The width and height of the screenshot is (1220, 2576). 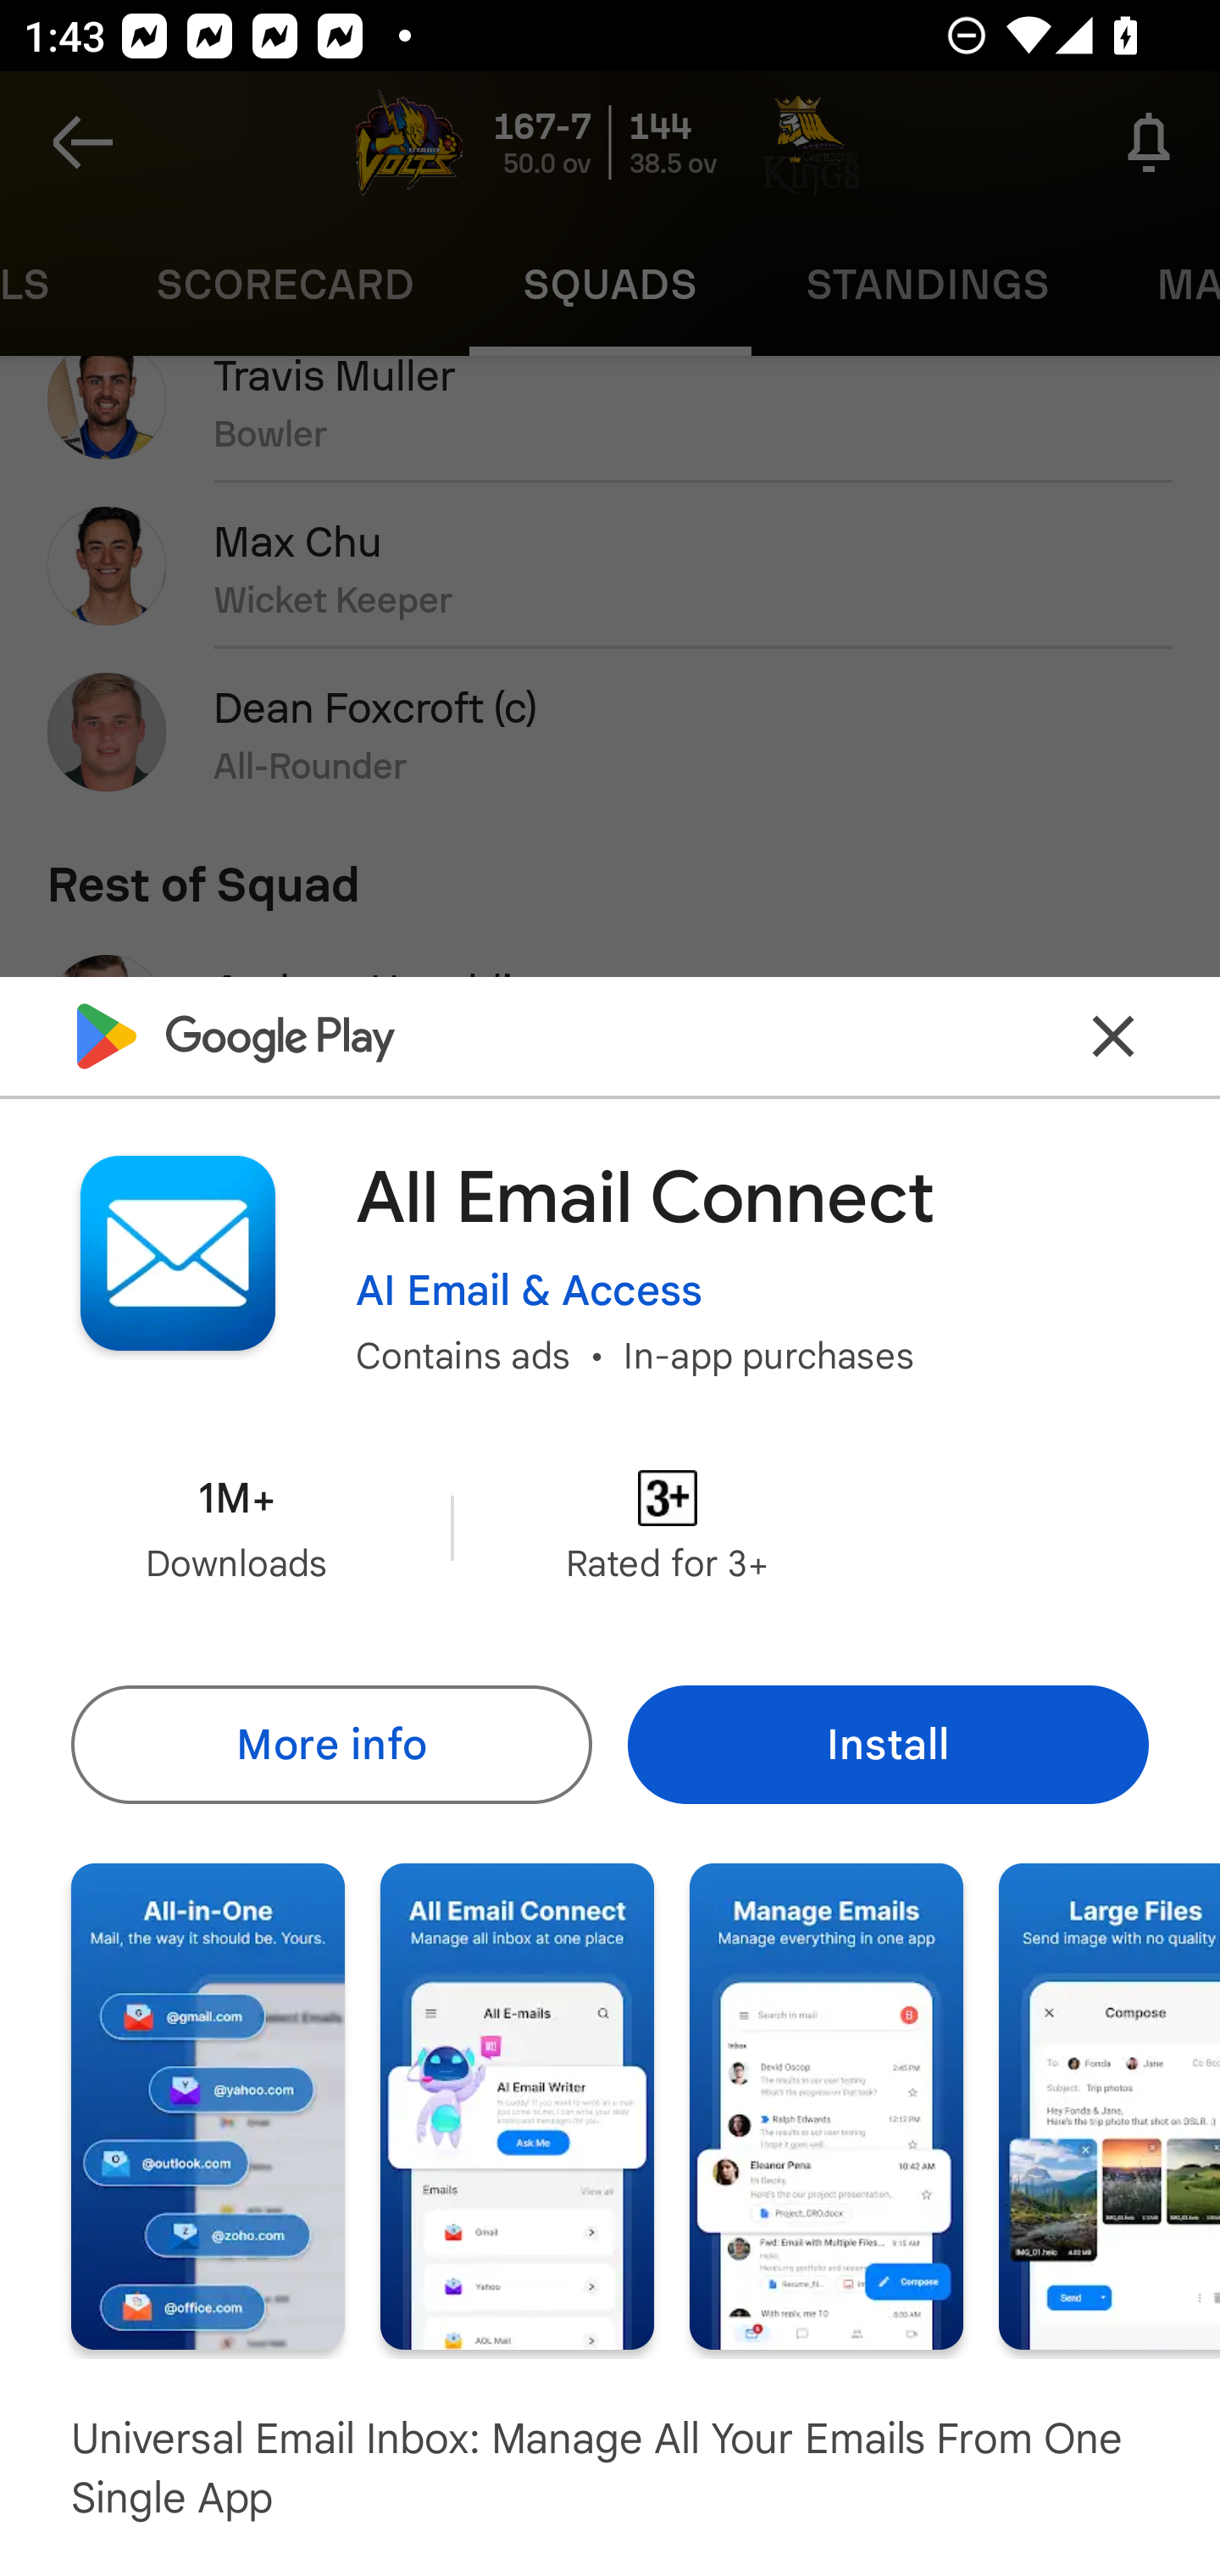 What do you see at coordinates (826, 2105) in the screenshot?
I see `Screenshot "3" of "6"` at bounding box center [826, 2105].